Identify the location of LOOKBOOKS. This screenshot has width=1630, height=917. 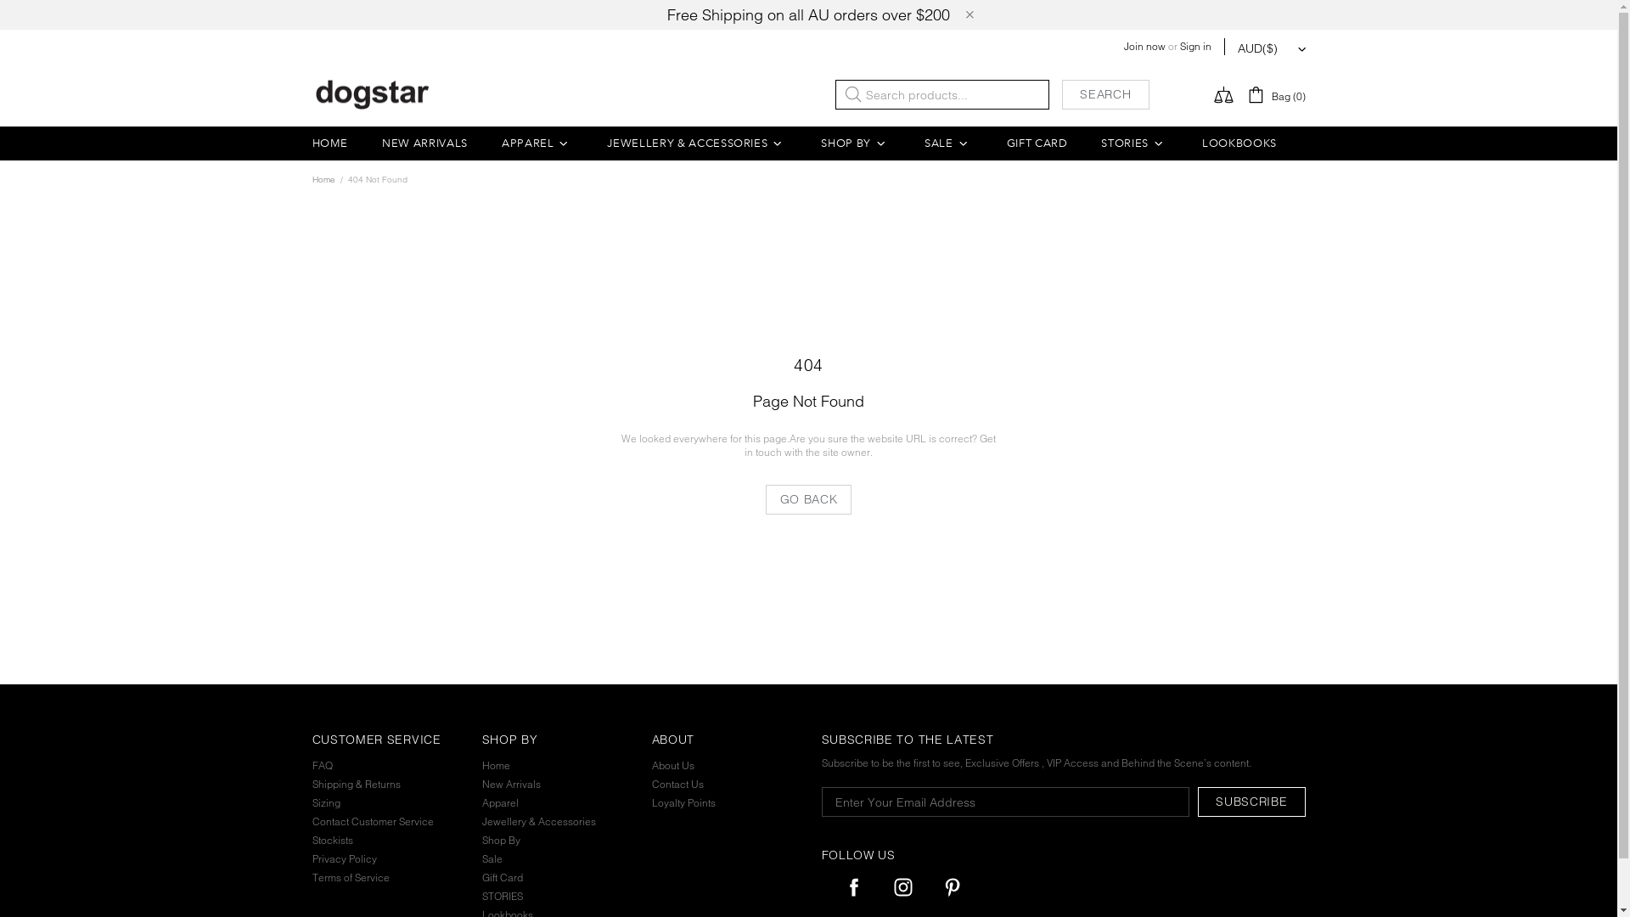
(1239, 143).